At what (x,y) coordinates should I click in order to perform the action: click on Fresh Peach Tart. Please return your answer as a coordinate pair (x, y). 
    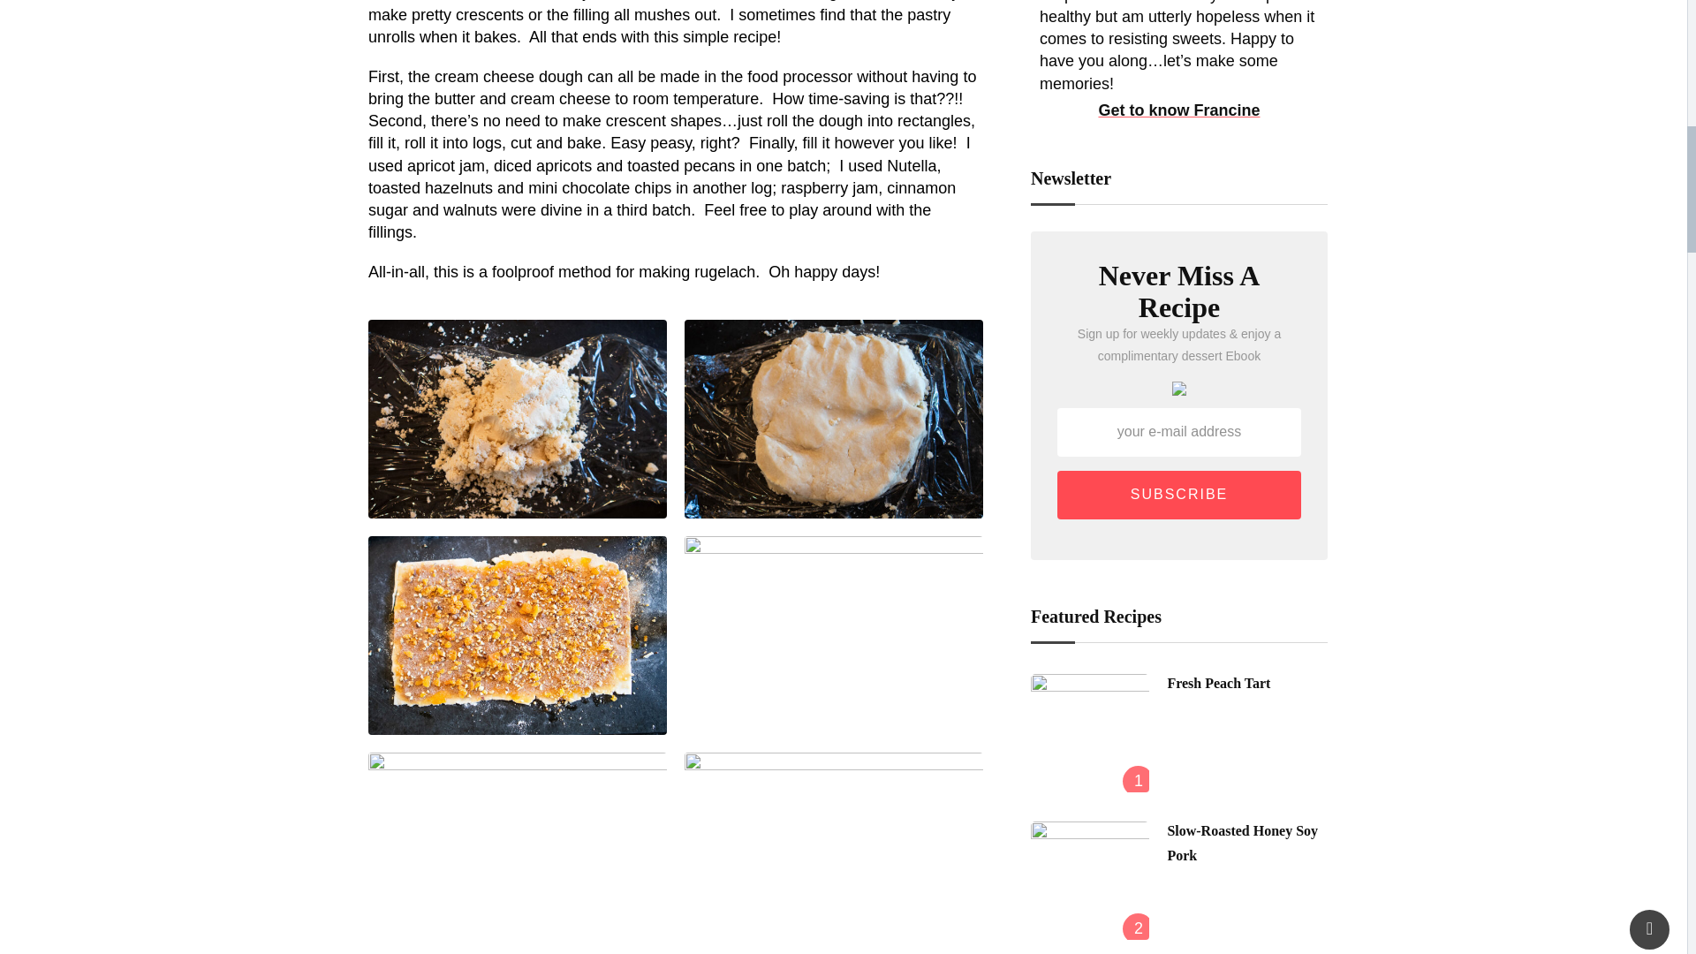
    Looking at the image, I should click on (1090, 733).